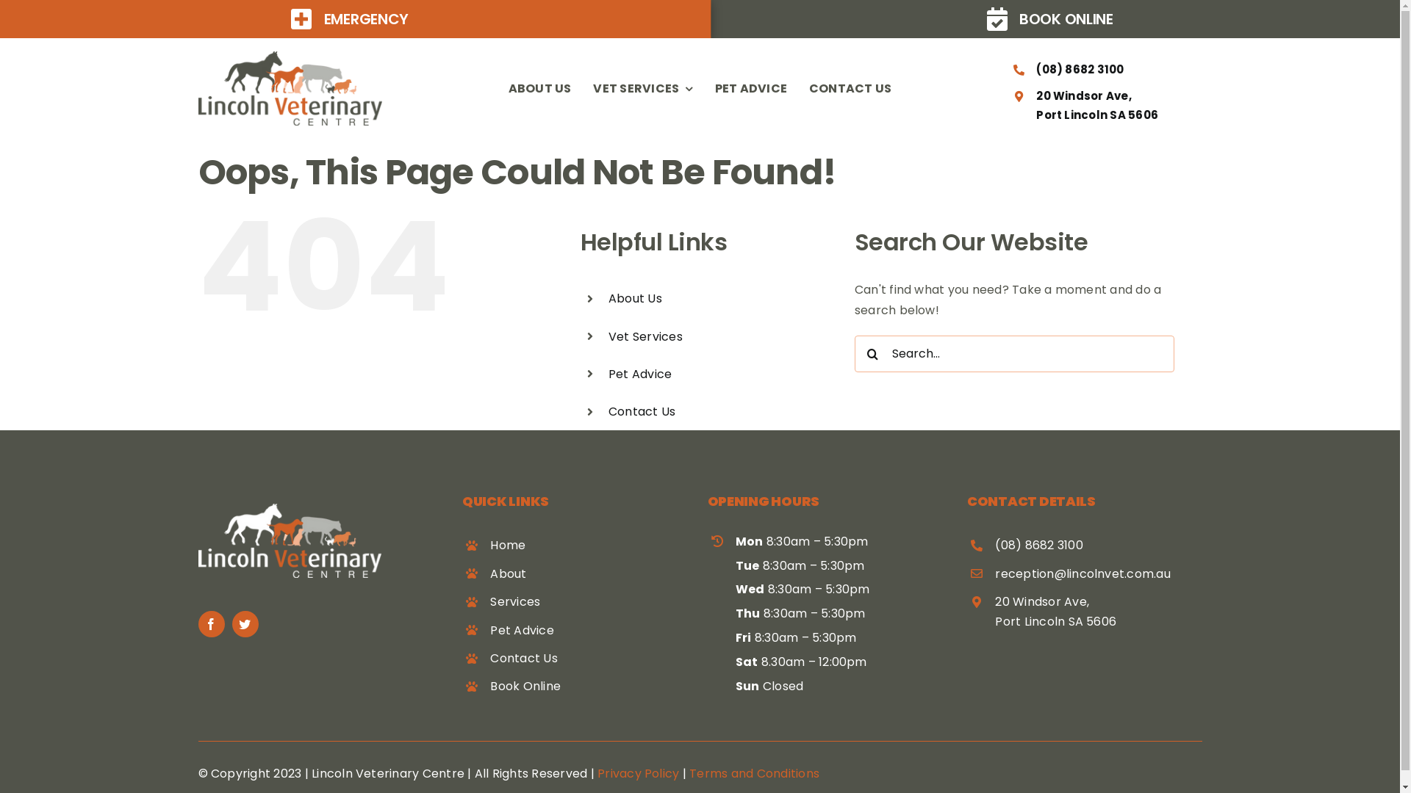  I want to click on Services, so click(515, 602).